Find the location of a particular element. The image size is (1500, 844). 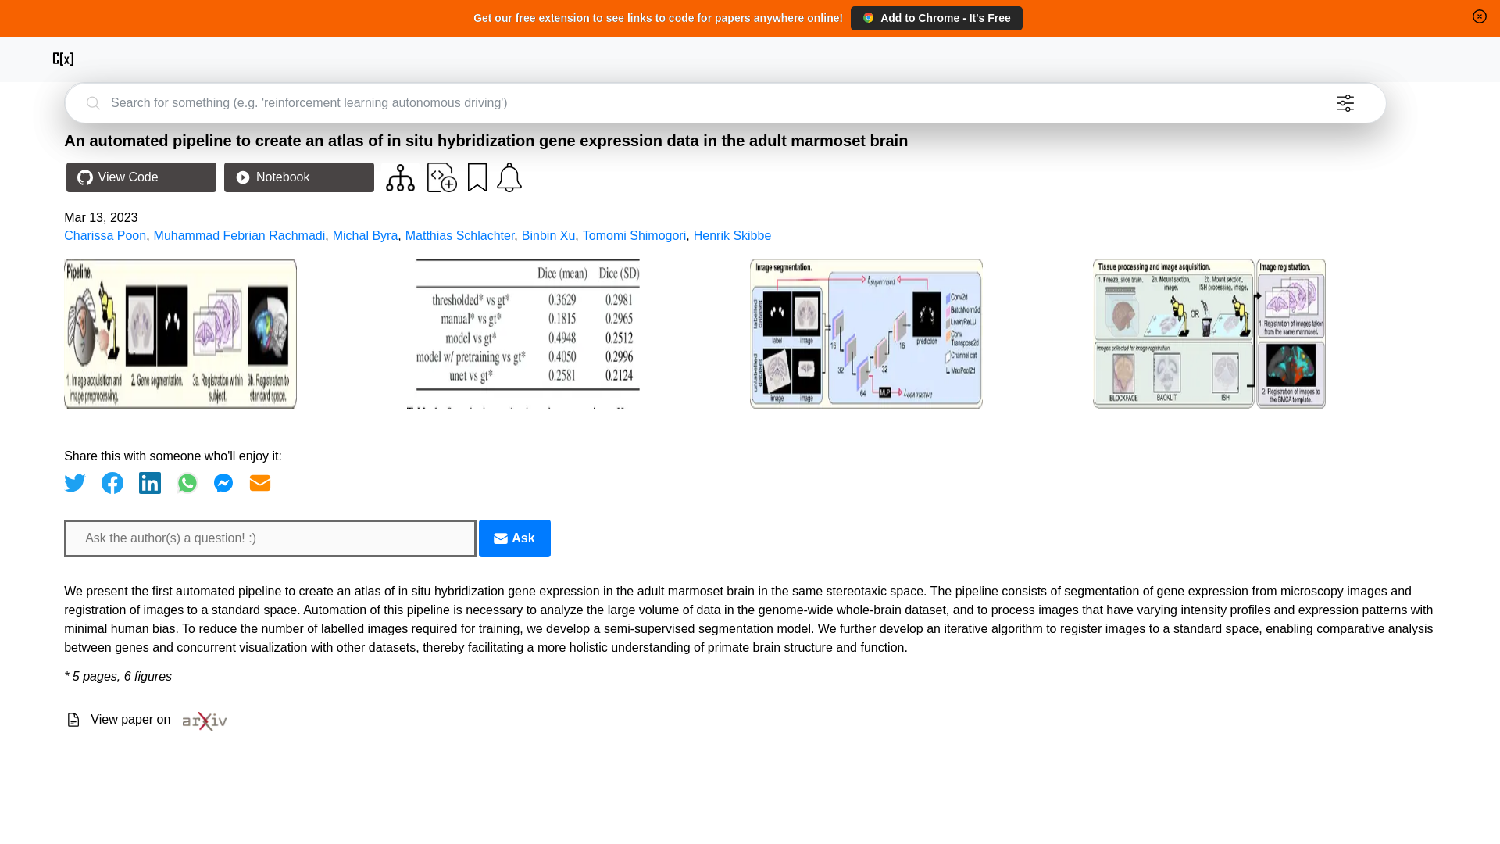

Matthias Schlachter is located at coordinates (459, 234).